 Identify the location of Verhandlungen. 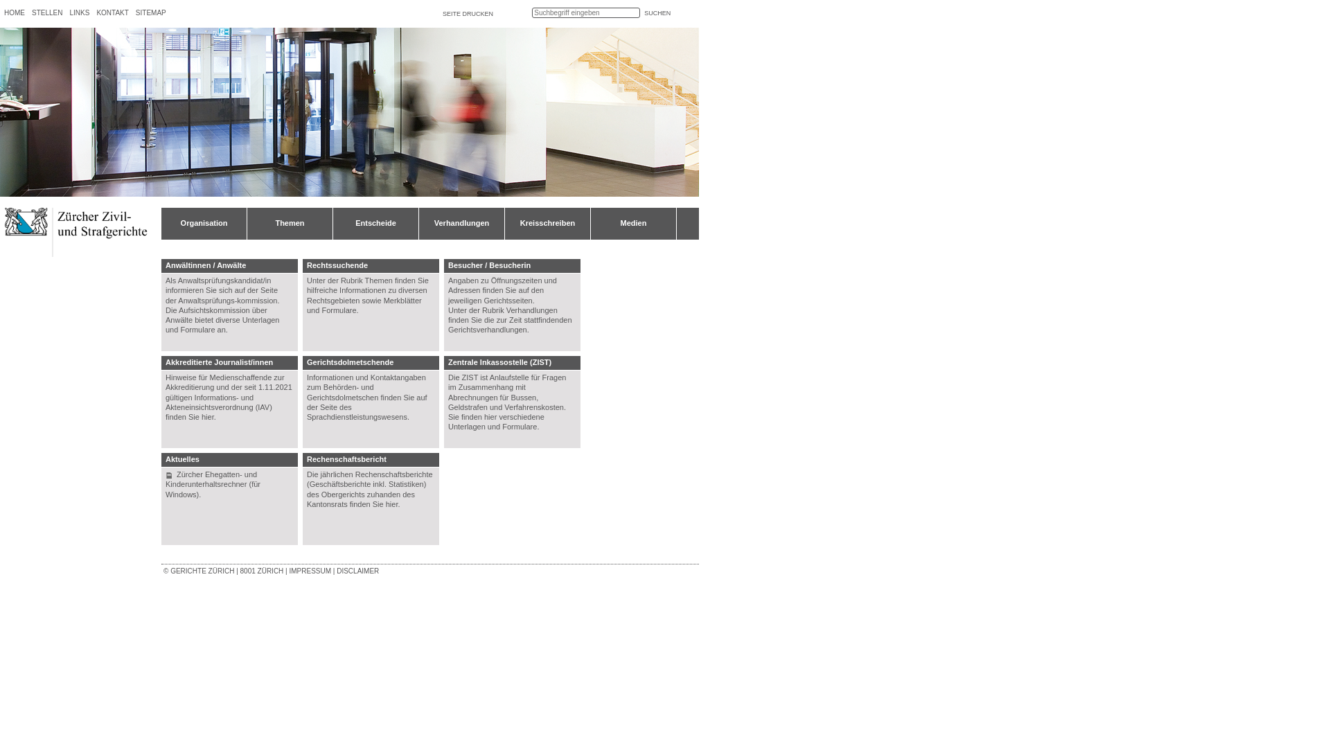
(461, 229).